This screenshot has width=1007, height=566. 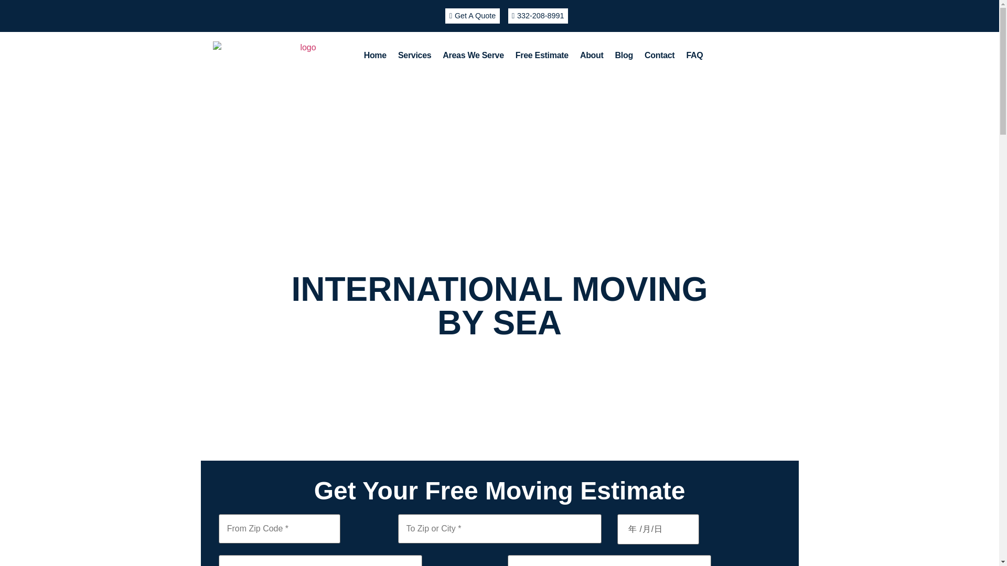 What do you see at coordinates (659, 55) in the screenshot?
I see `Contact` at bounding box center [659, 55].